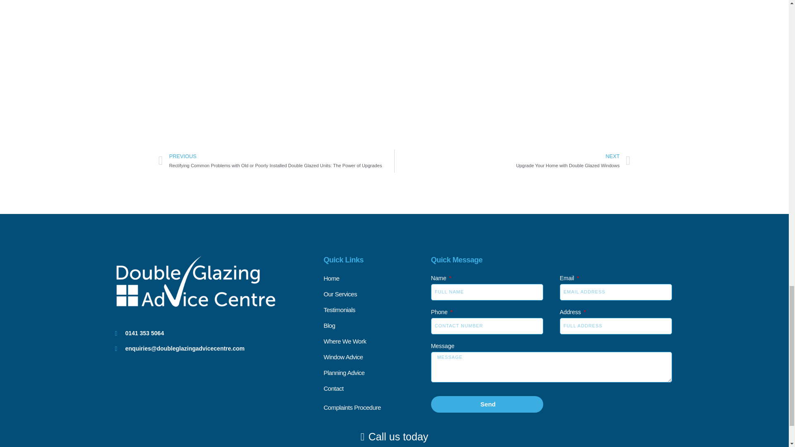 The width and height of the screenshot is (795, 447). I want to click on 0141 353 5064, so click(512, 161).